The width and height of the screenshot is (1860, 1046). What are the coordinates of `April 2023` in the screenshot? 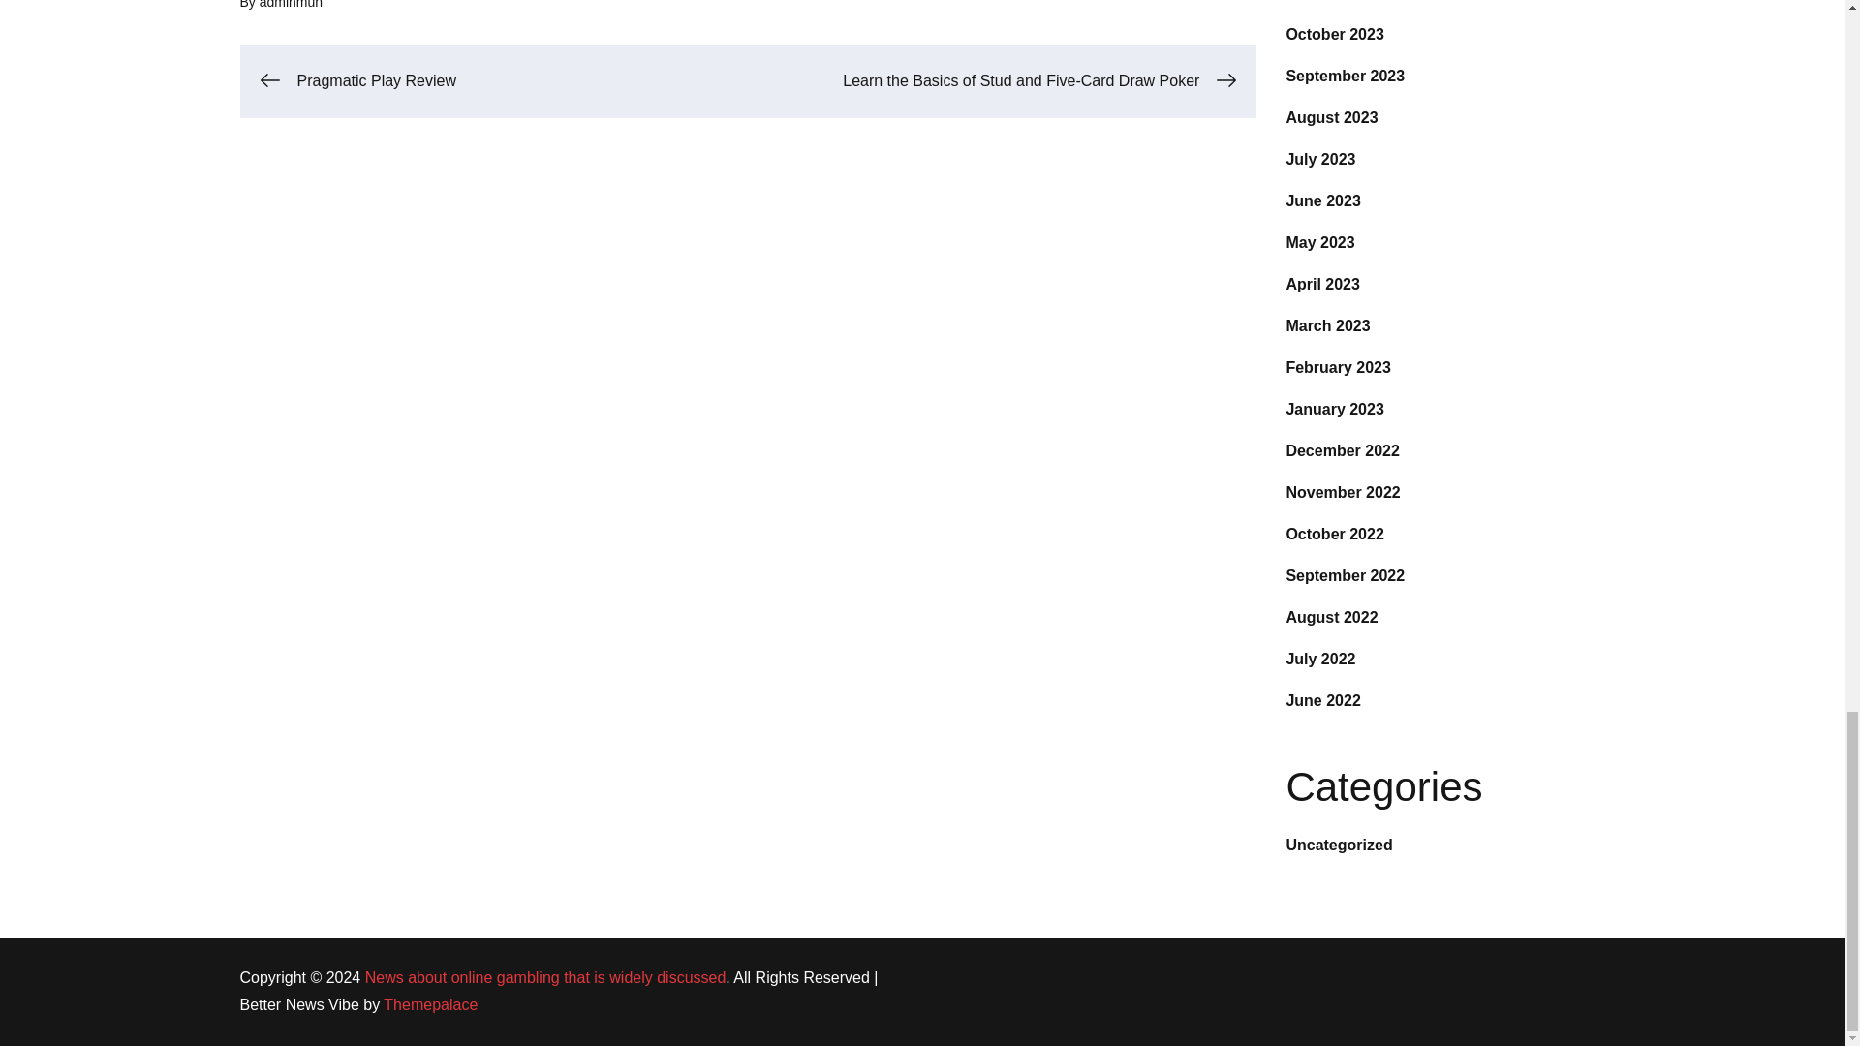 It's located at (1321, 285).